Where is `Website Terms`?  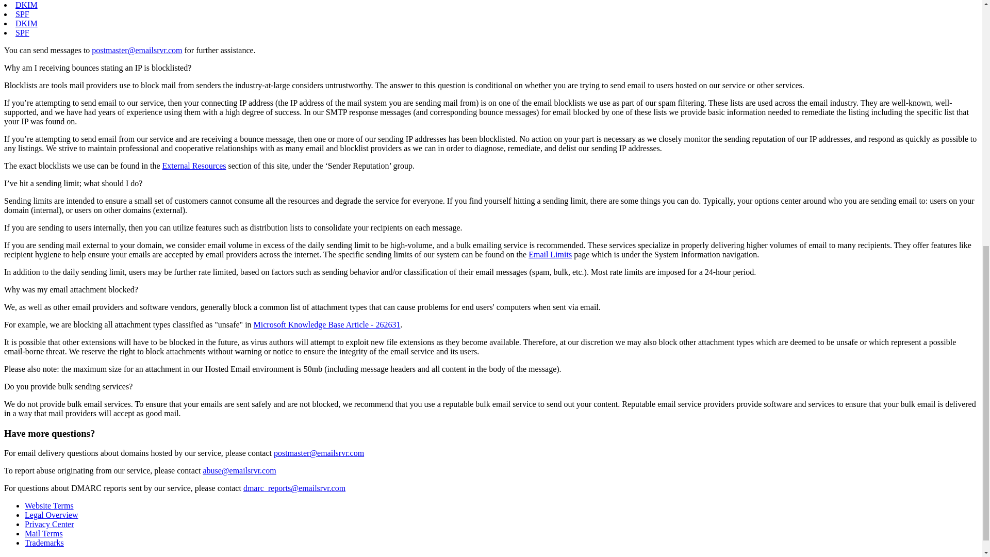
Website Terms is located at coordinates (49, 505).